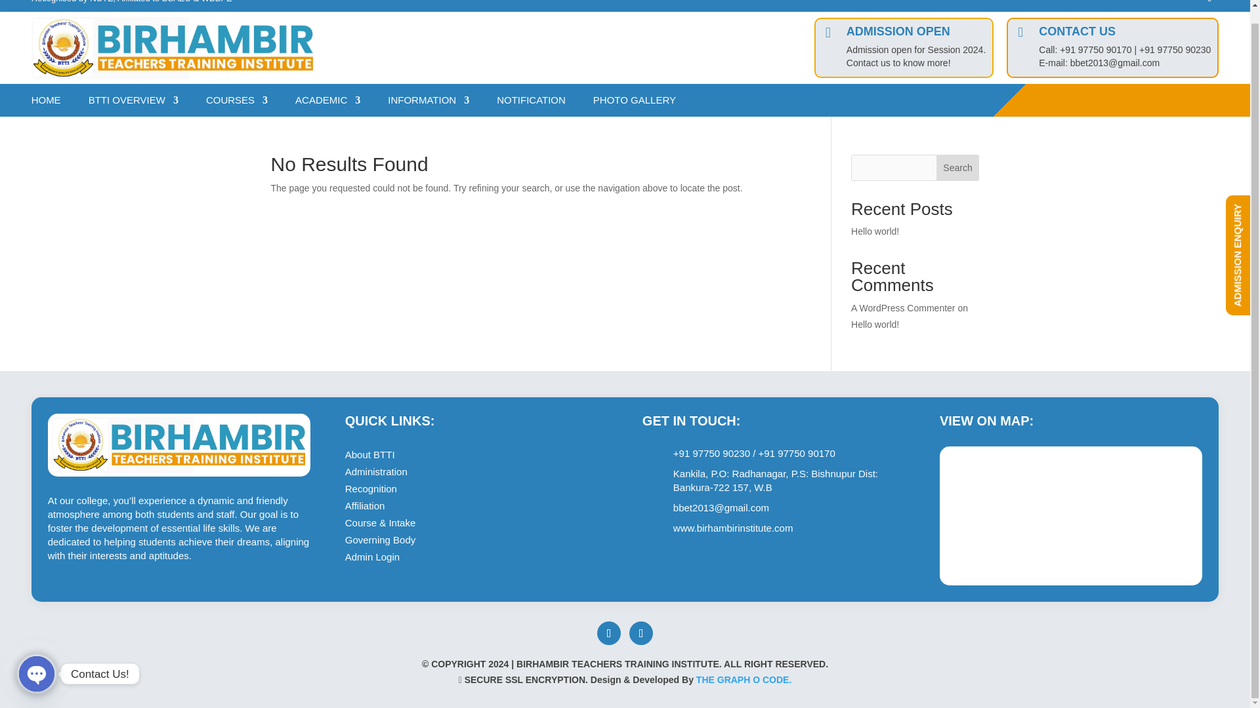 The image size is (1260, 708). Describe the element at coordinates (236, 102) in the screenshot. I see `COURSES` at that location.